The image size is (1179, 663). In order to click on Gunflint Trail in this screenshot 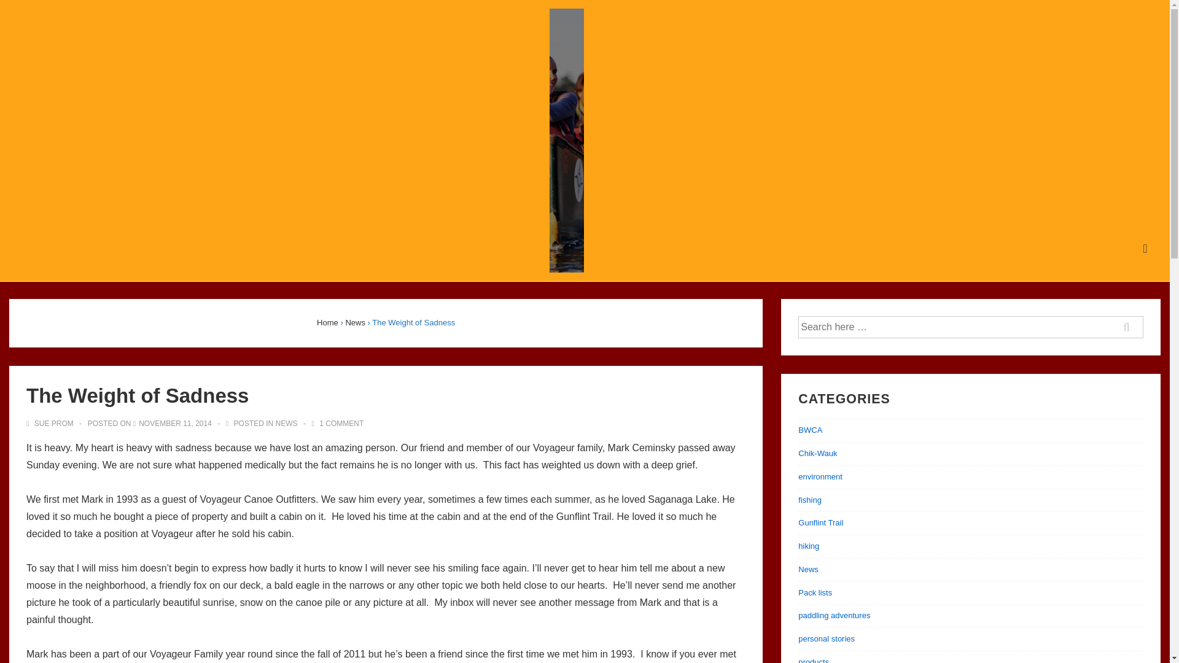, I will do `click(820, 522)`.